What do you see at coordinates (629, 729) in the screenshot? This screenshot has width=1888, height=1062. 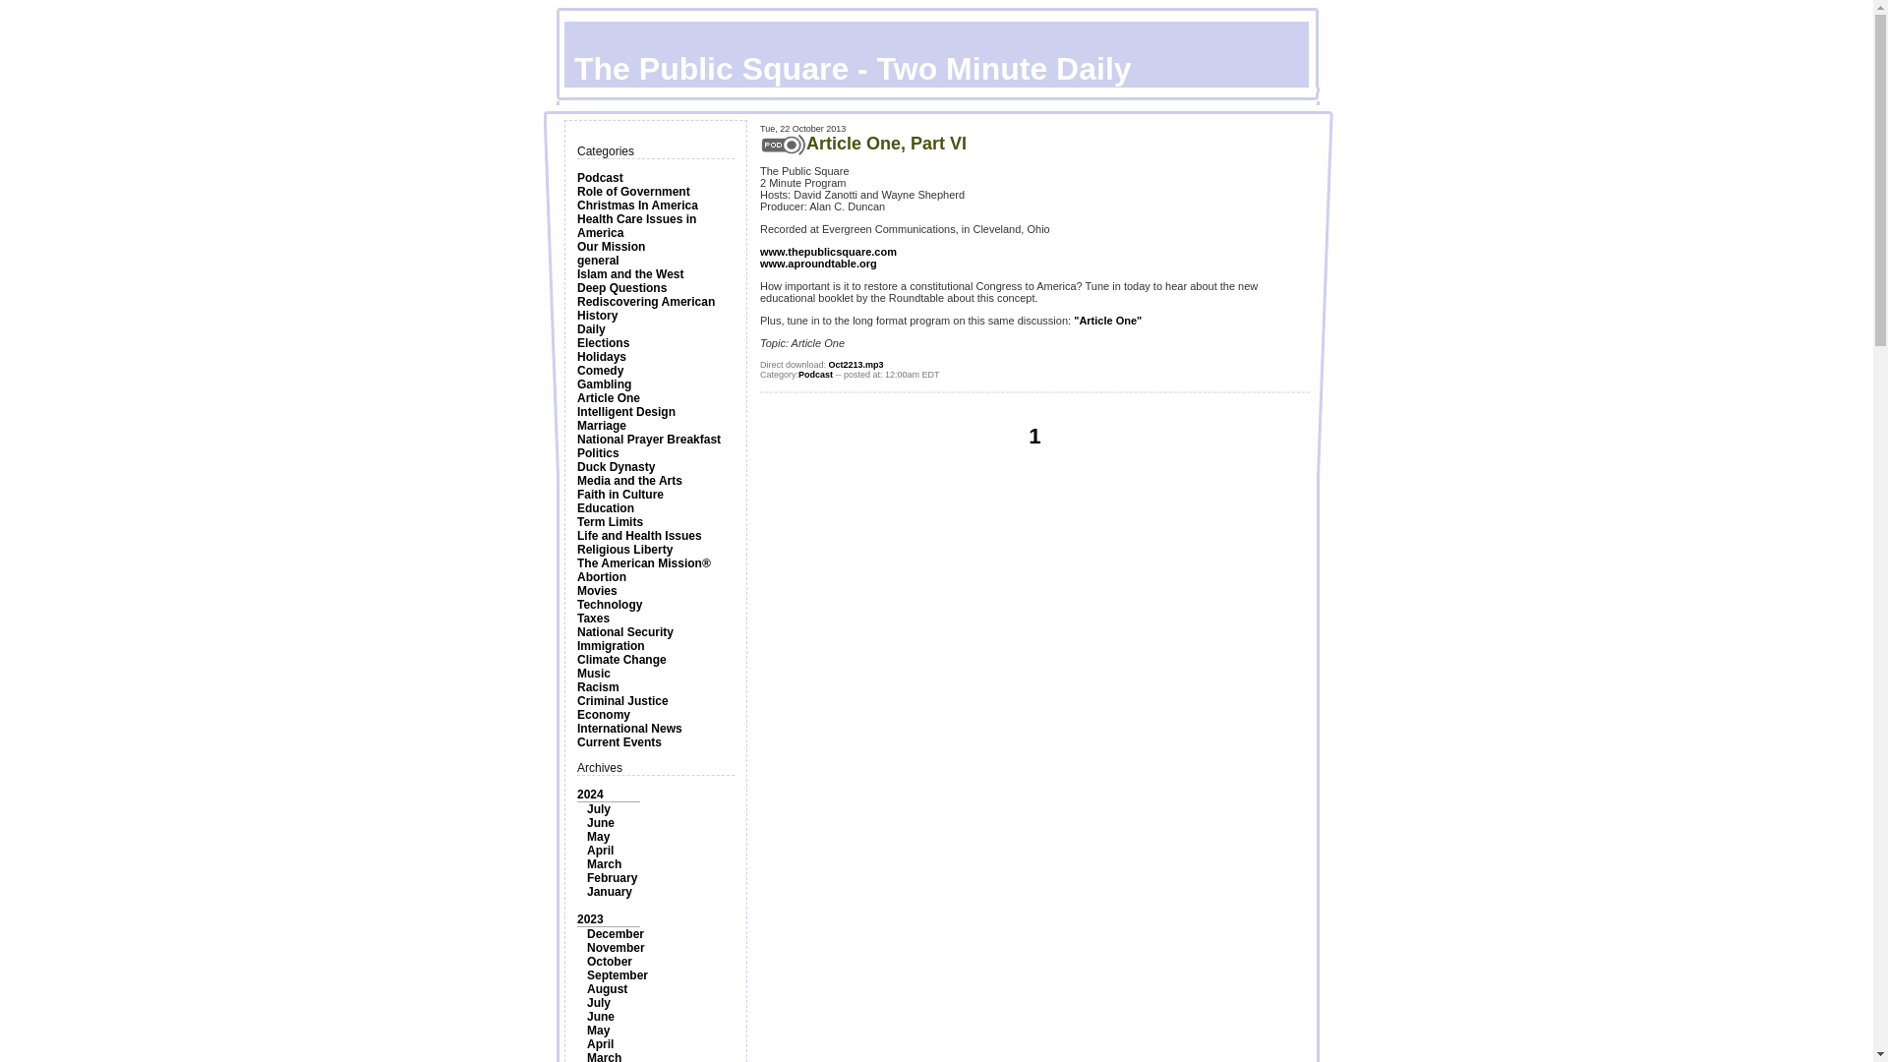 I see `International News` at bounding box center [629, 729].